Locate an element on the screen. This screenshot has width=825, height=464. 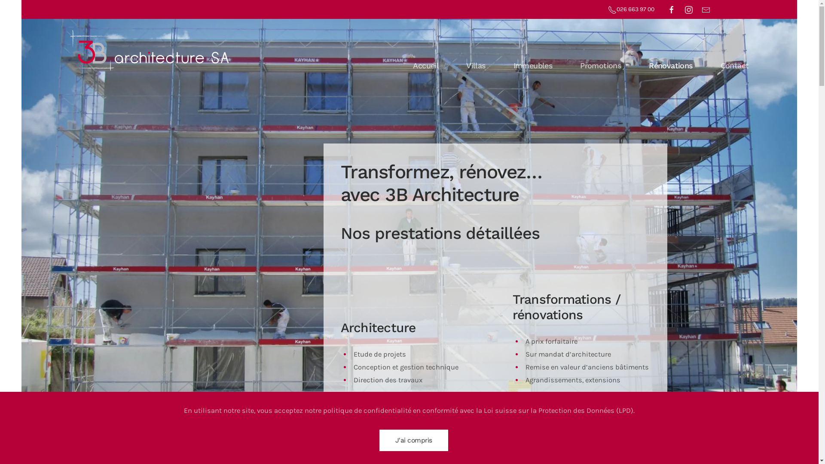
Promotions is located at coordinates (601, 51).